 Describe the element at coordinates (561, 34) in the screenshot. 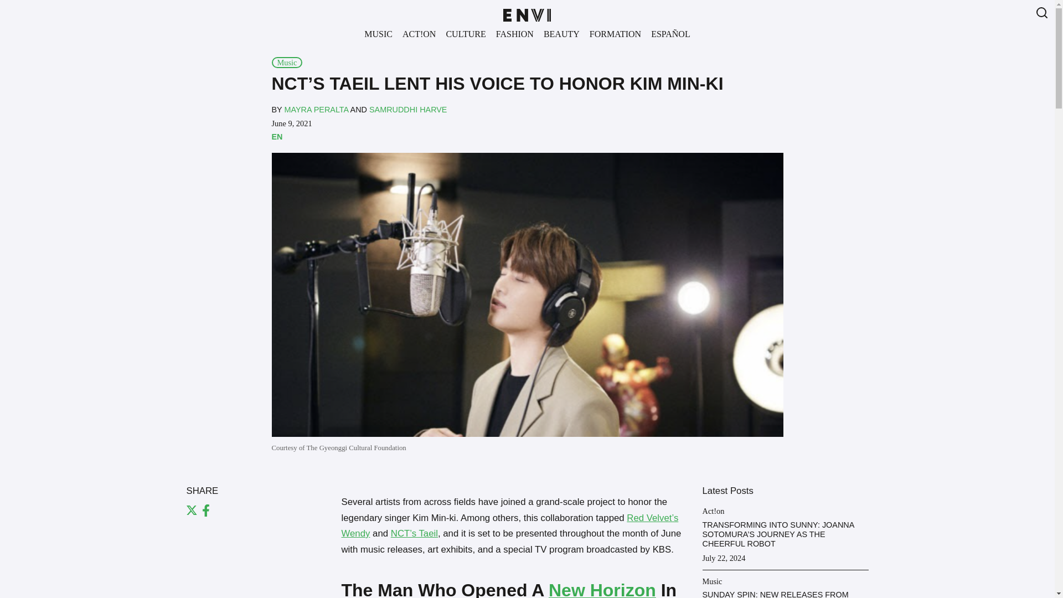

I see `BEAUTY` at that location.